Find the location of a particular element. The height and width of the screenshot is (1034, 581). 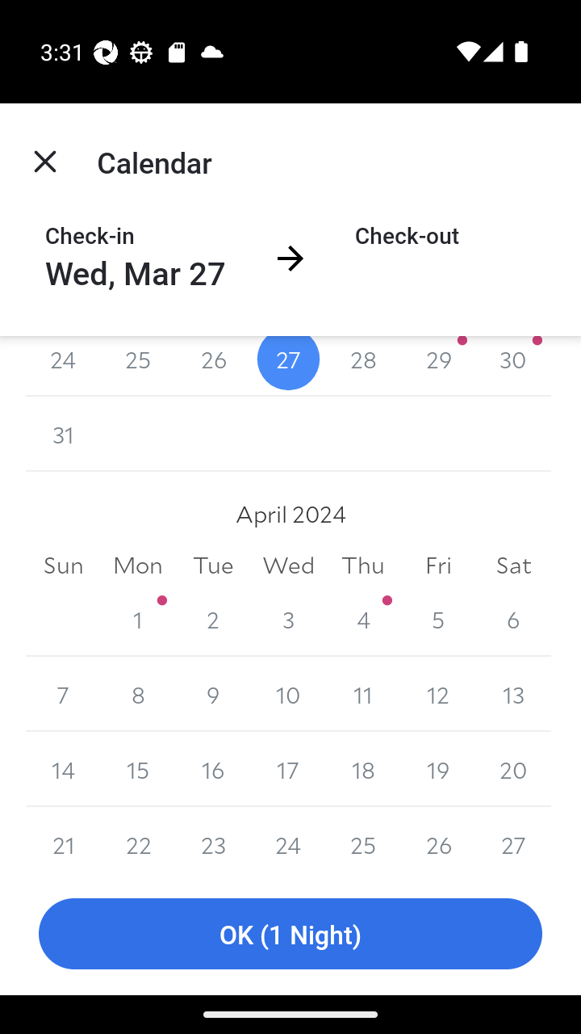

24 24 March 2024 is located at coordinates (63, 367).